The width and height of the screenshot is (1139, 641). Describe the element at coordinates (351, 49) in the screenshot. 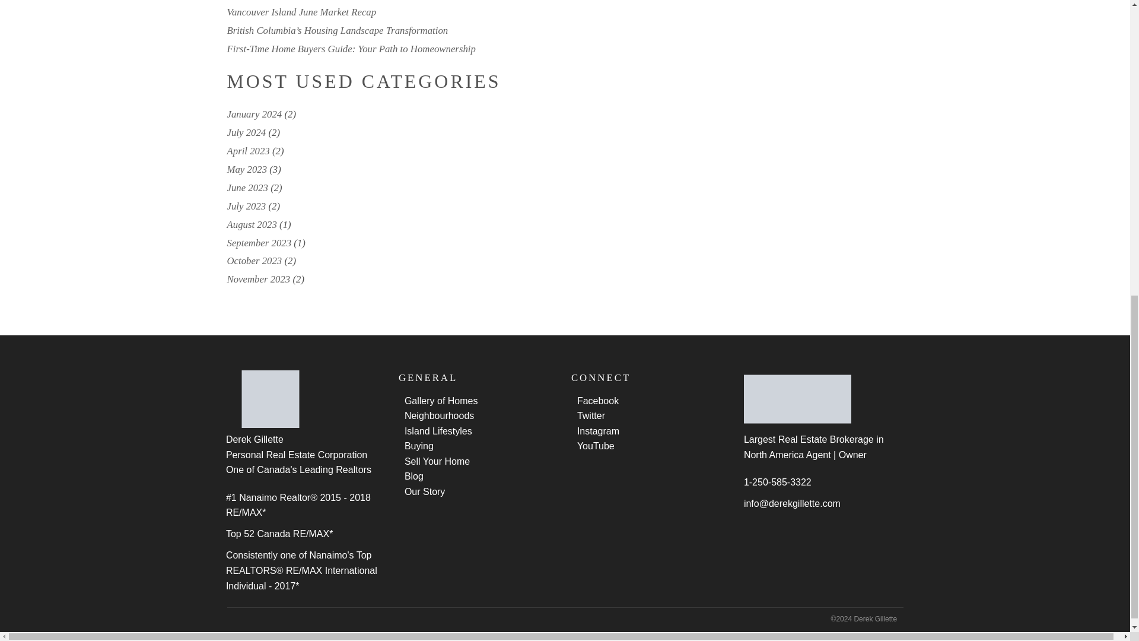

I see `First-Time Home Buyers Guide: Your Path to Homeownership` at that location.